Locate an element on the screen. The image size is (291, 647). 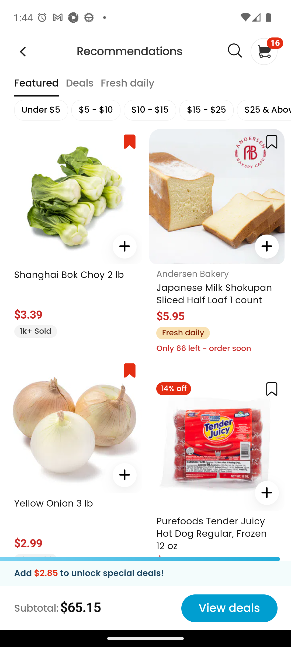
Weee! - Groceries Delivered is located at coordinates (23, 51).